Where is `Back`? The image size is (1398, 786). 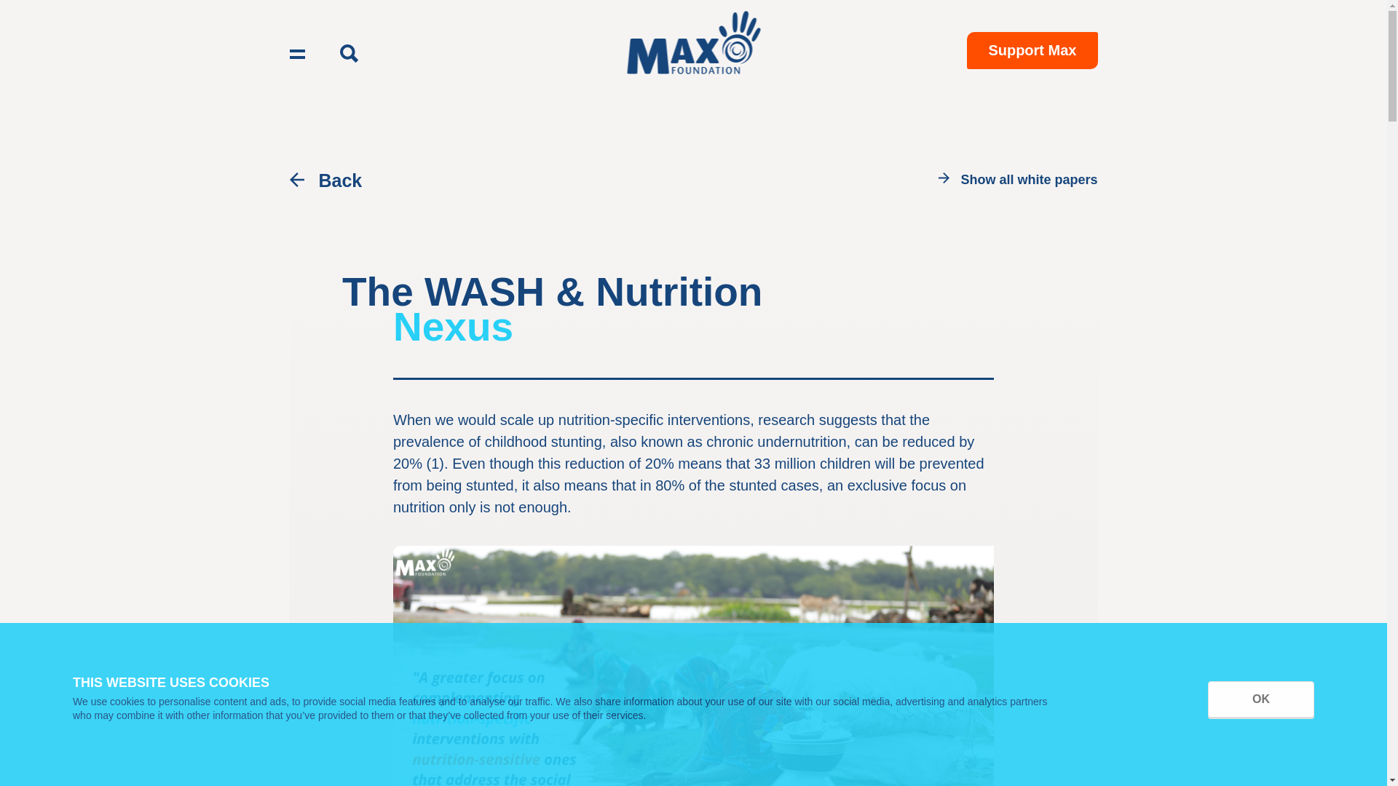 Back is located at coordinates (340, 181).